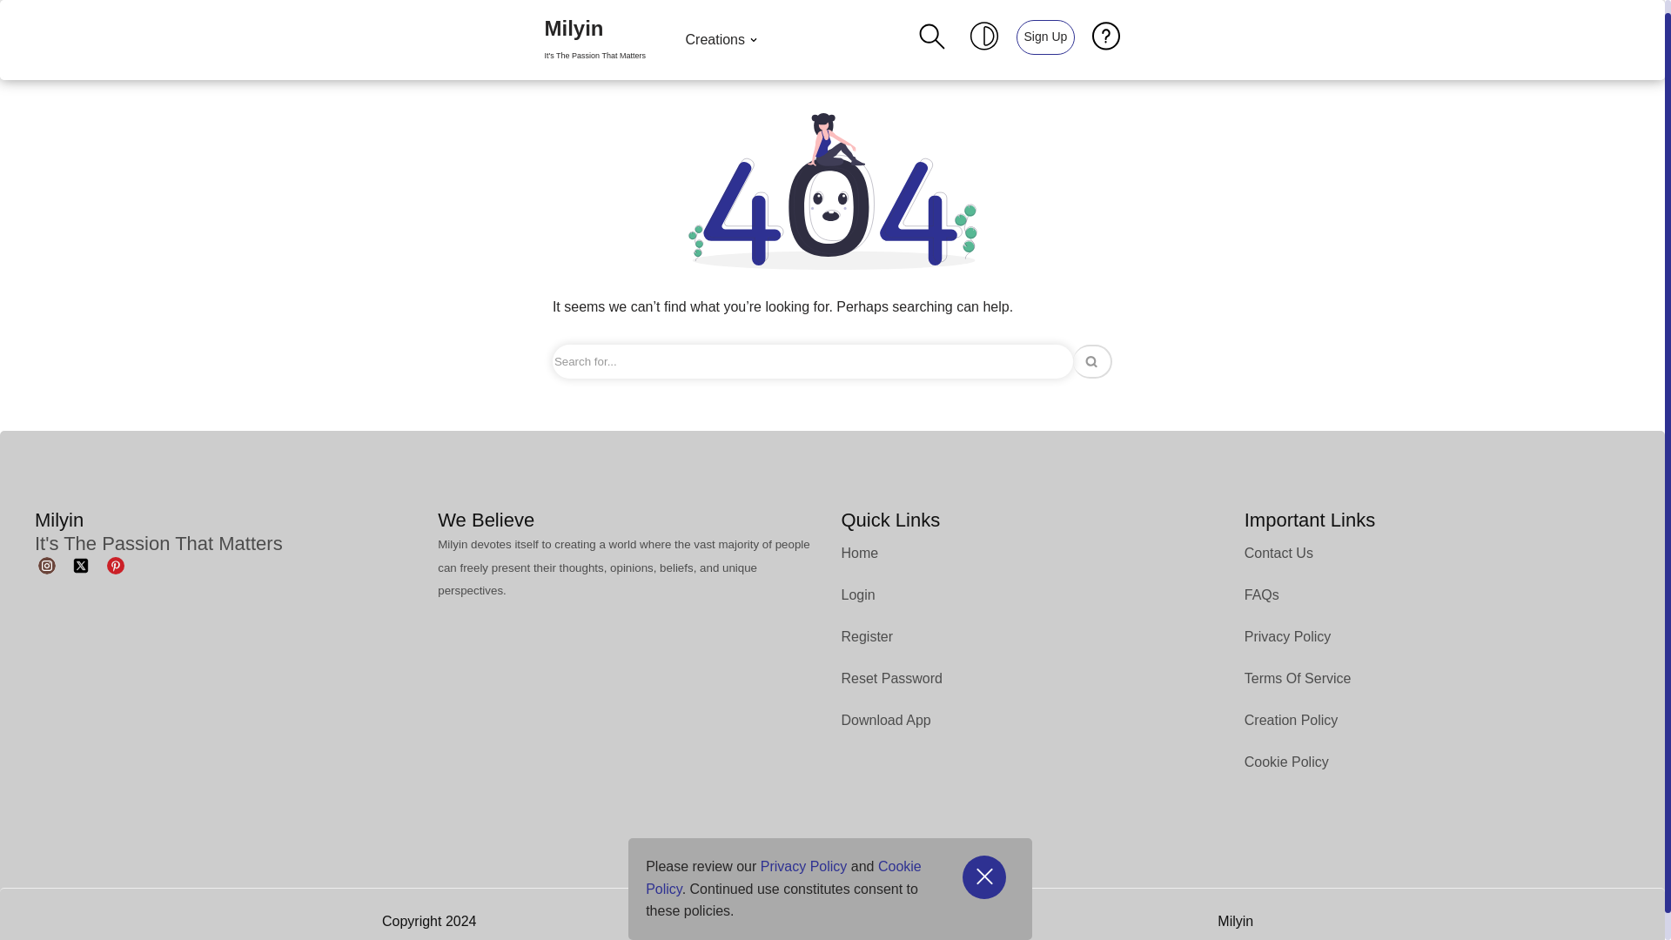 The height and width of the screenshot is (940, 1671). What do you see at coordinates (1046, 37) in the screenshot?
I see `Creations` at bounding box center [1046, 37].